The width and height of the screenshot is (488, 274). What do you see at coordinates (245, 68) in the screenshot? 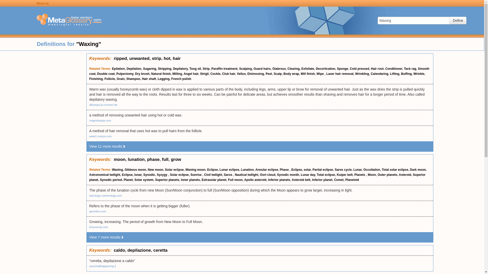
I see `Scalping` at bounding box center [245, 68].